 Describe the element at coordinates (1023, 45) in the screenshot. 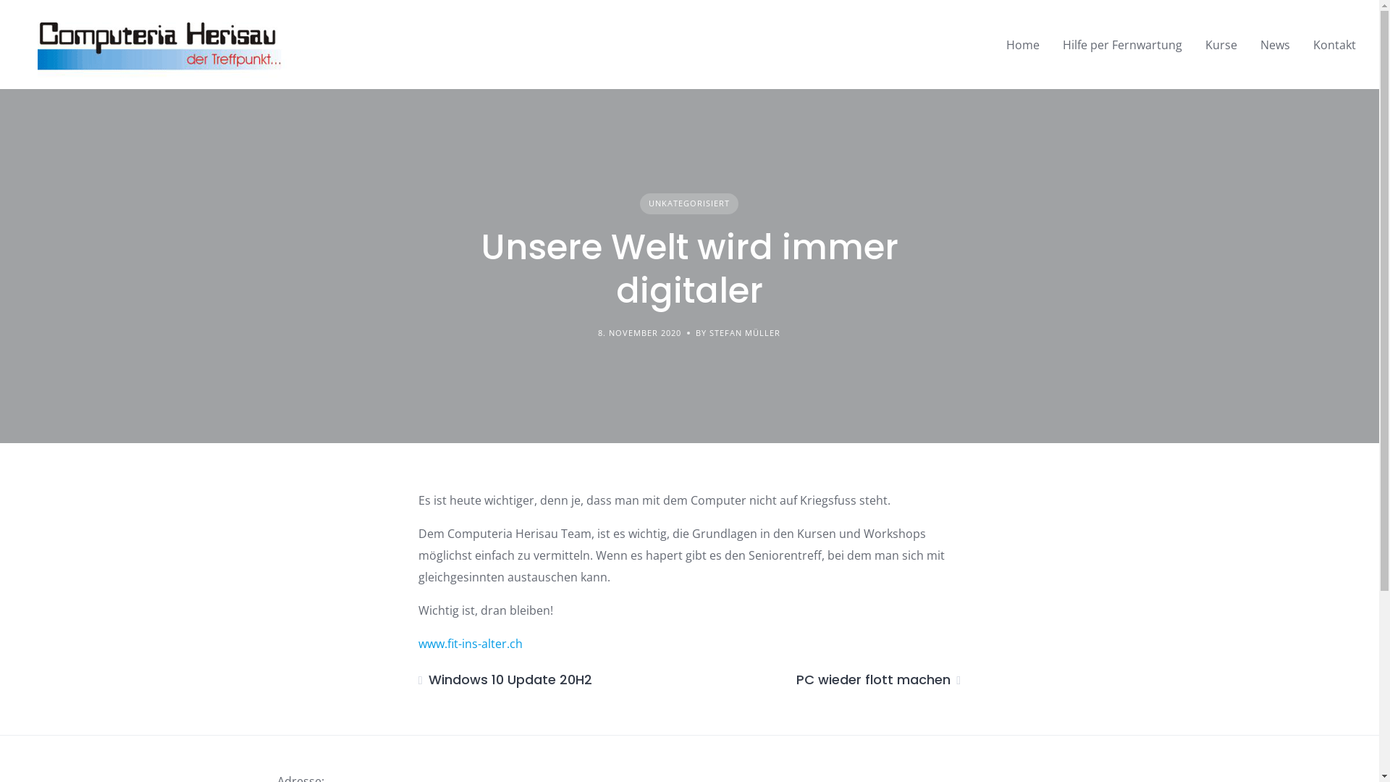

I see `Home` at that location.